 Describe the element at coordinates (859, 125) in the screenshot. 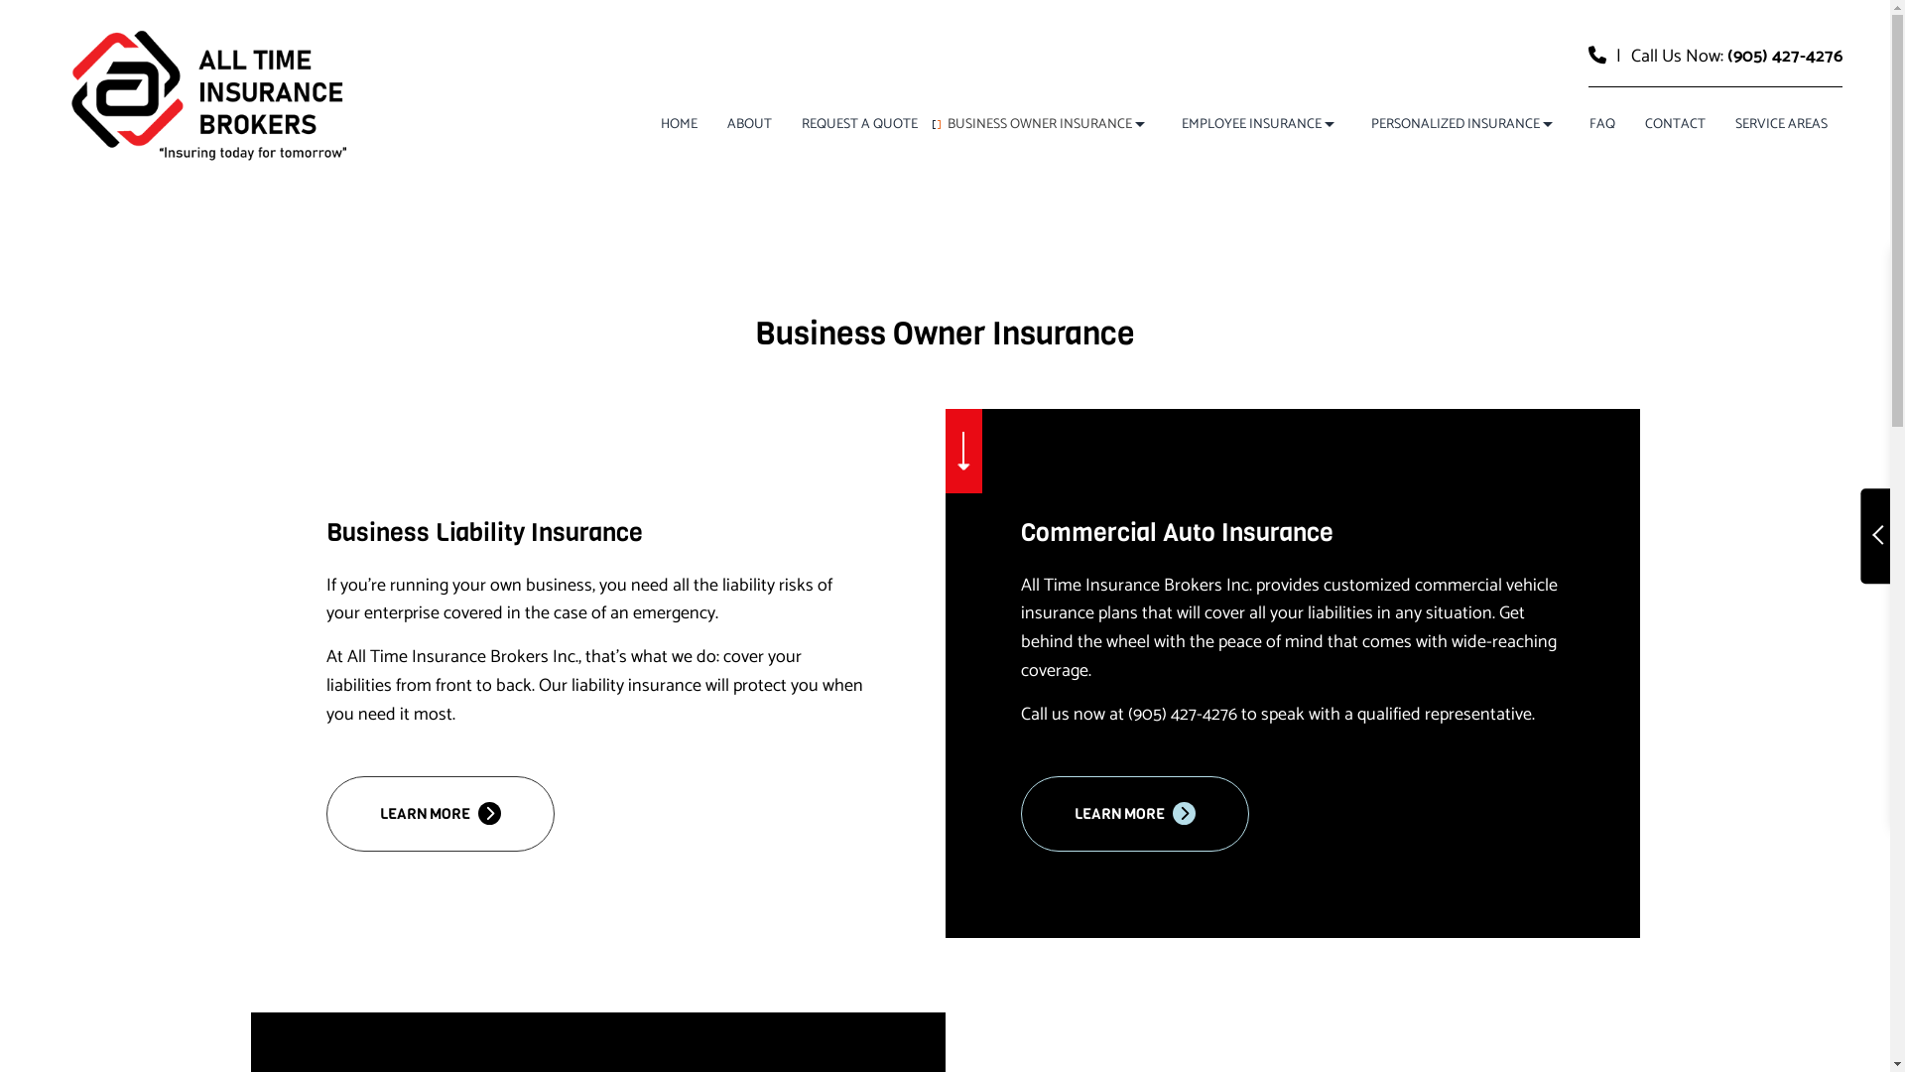

I see `REQUEST A QUOTE` at that location.